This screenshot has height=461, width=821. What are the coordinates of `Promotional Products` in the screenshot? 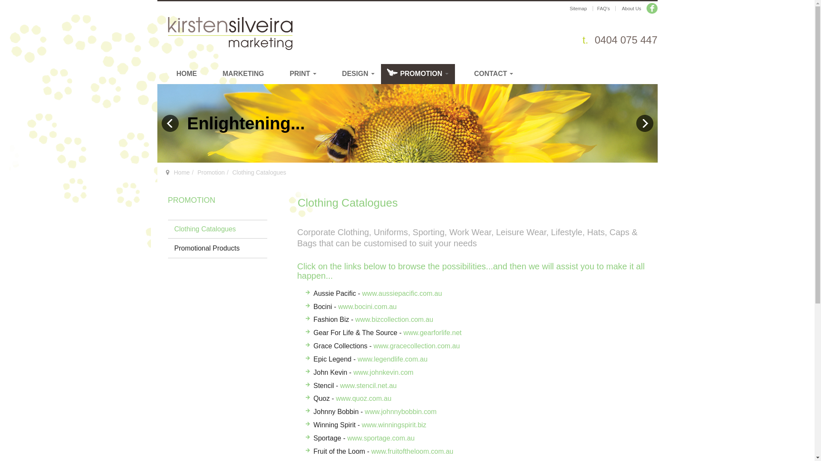 It's located at (217, 248).